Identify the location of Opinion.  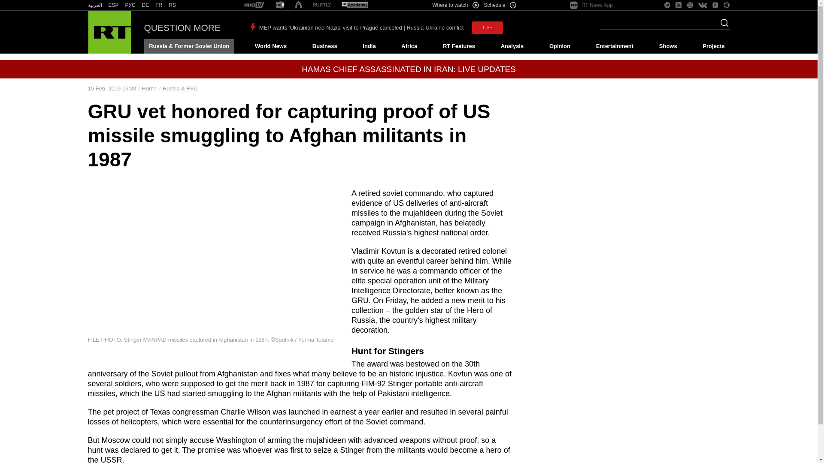
(560, 46).